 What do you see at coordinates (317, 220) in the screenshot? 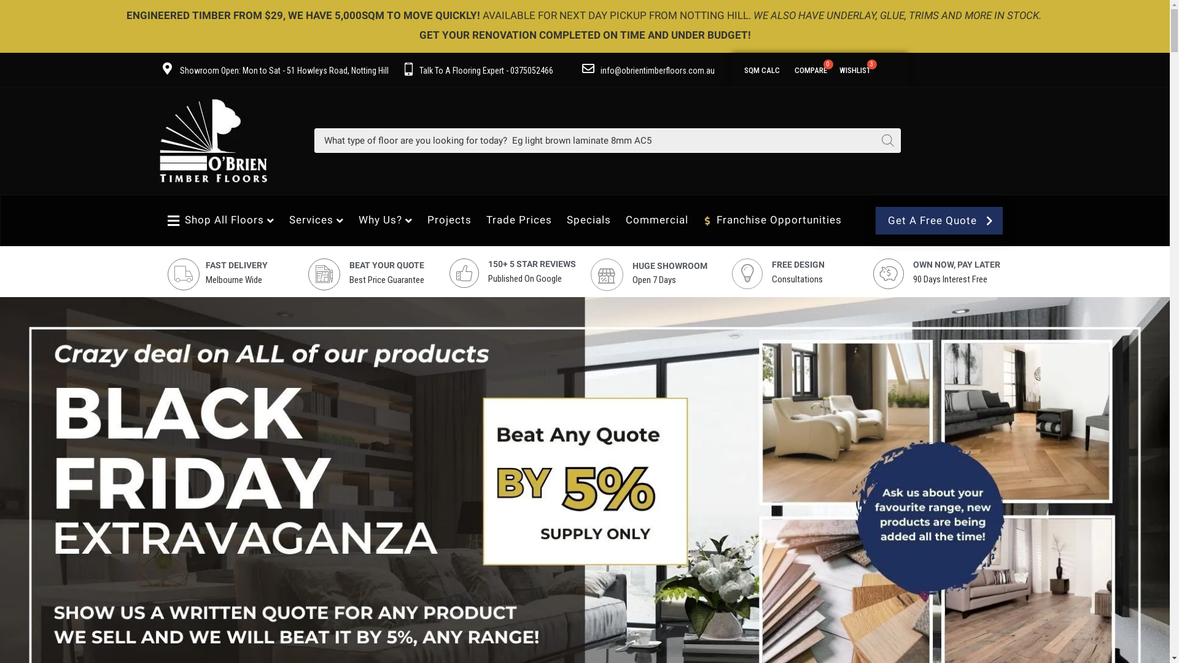
I see `Services` at bounding box center [317, 220].